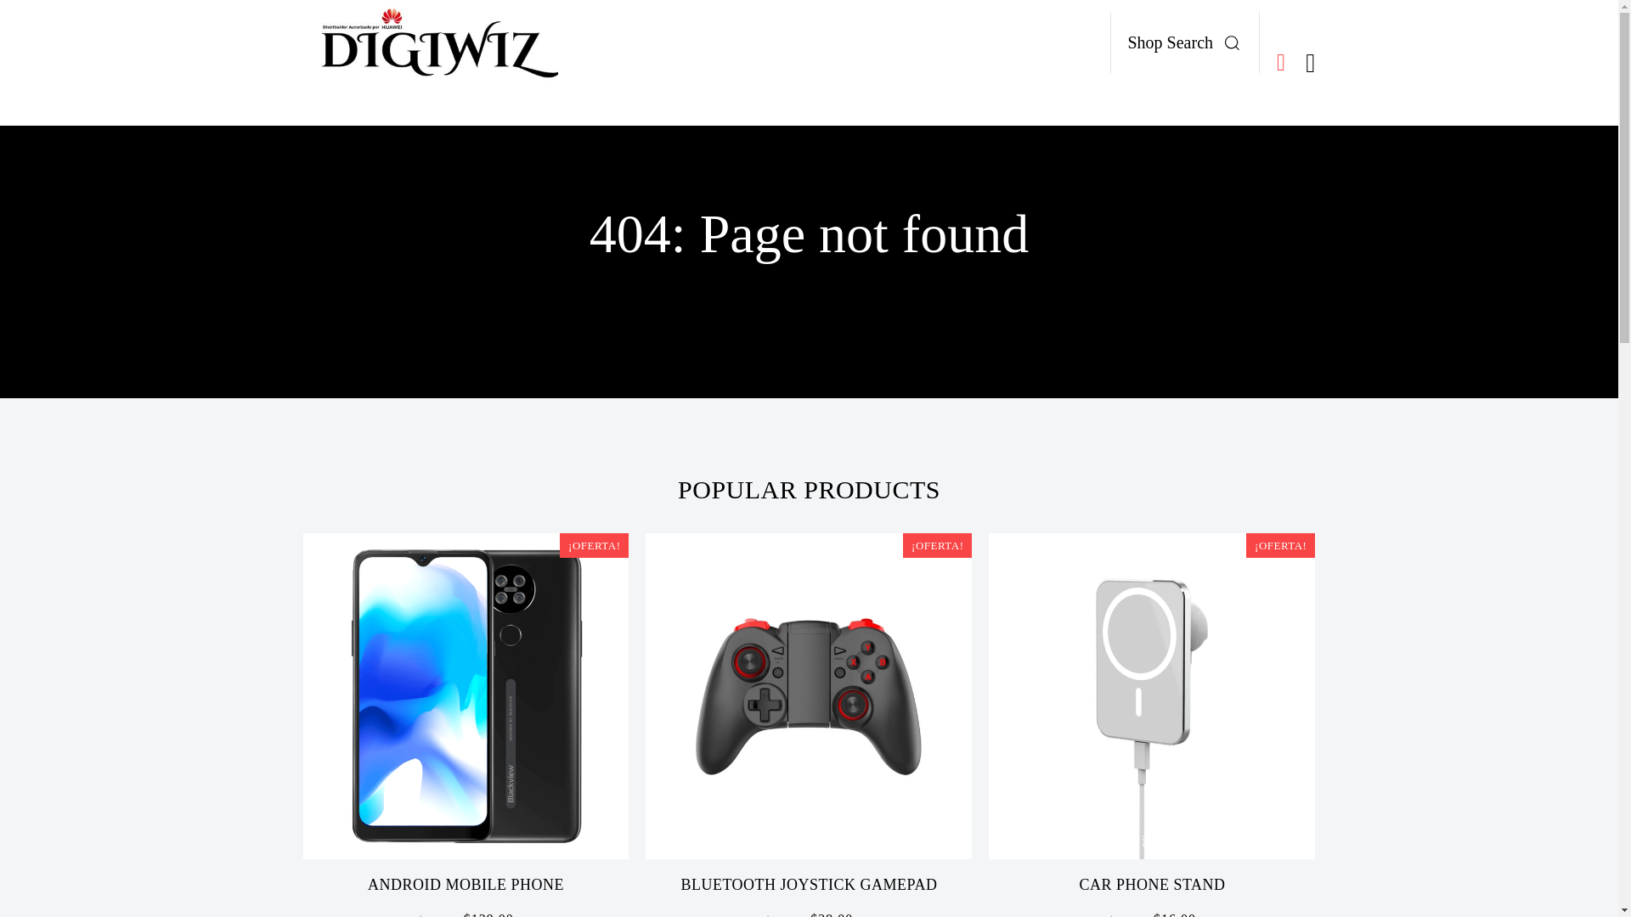 The width and height of the screenshot is (1631, 917). What do you see at coordinates (1151, 885) in the screenshot?
I see `CAR PHONE STAND` at bounding box center [1151, 885].